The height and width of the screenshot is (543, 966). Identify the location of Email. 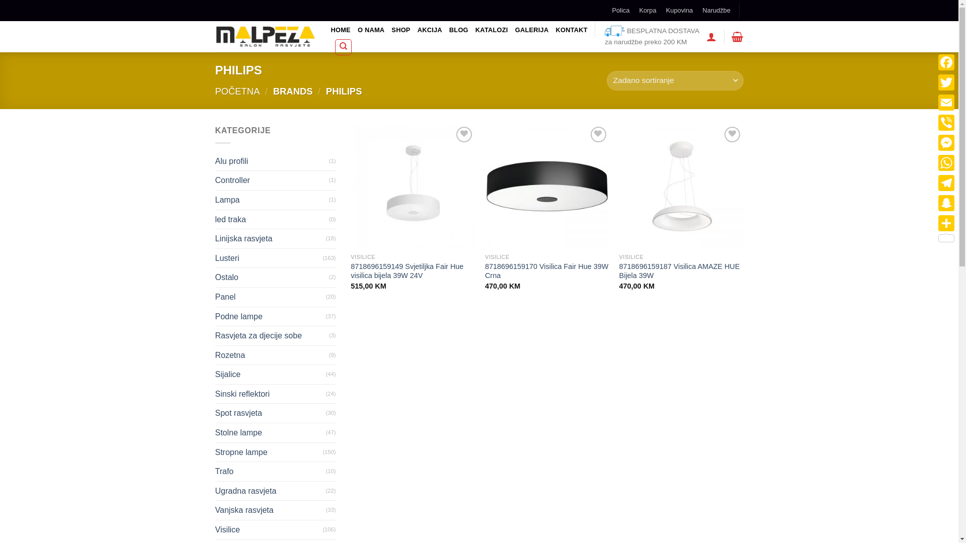
(946, 103).